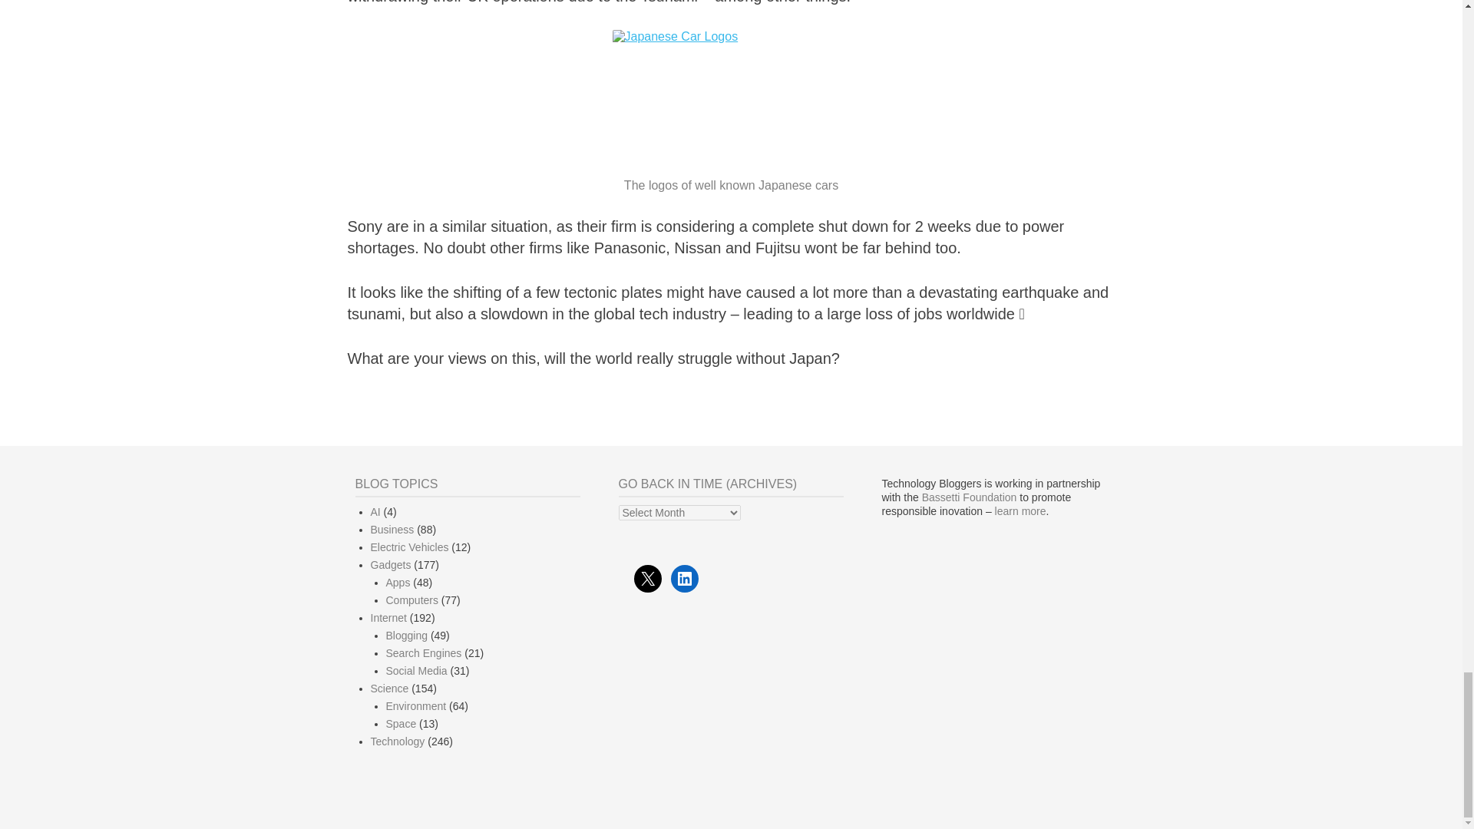 This screenshot has height=829, width=1474. What do you see at coordinates (405, 635) in the screenshot?
I see `Blogging` at bounding box center [405, 635].